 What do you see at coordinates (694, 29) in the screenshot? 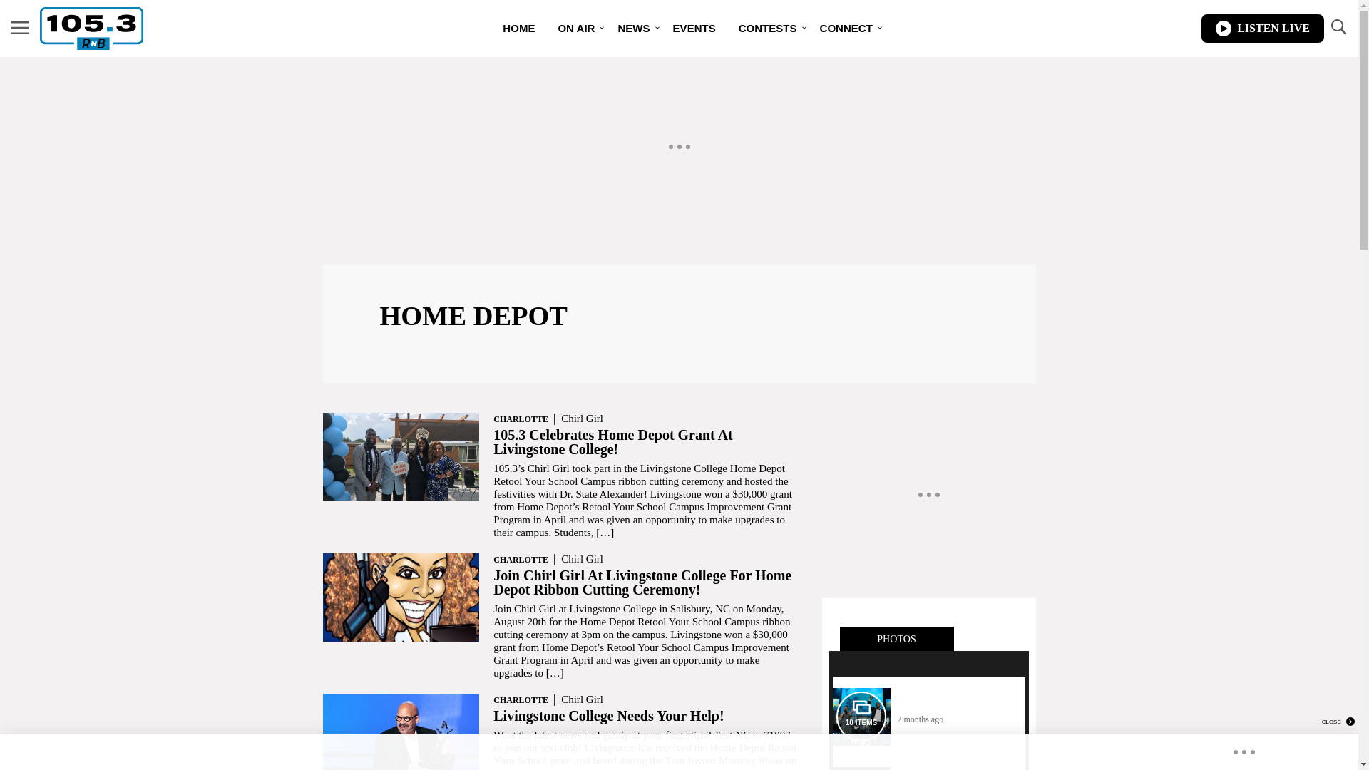
I see `EVENTS` at bounding box center [694, 29].